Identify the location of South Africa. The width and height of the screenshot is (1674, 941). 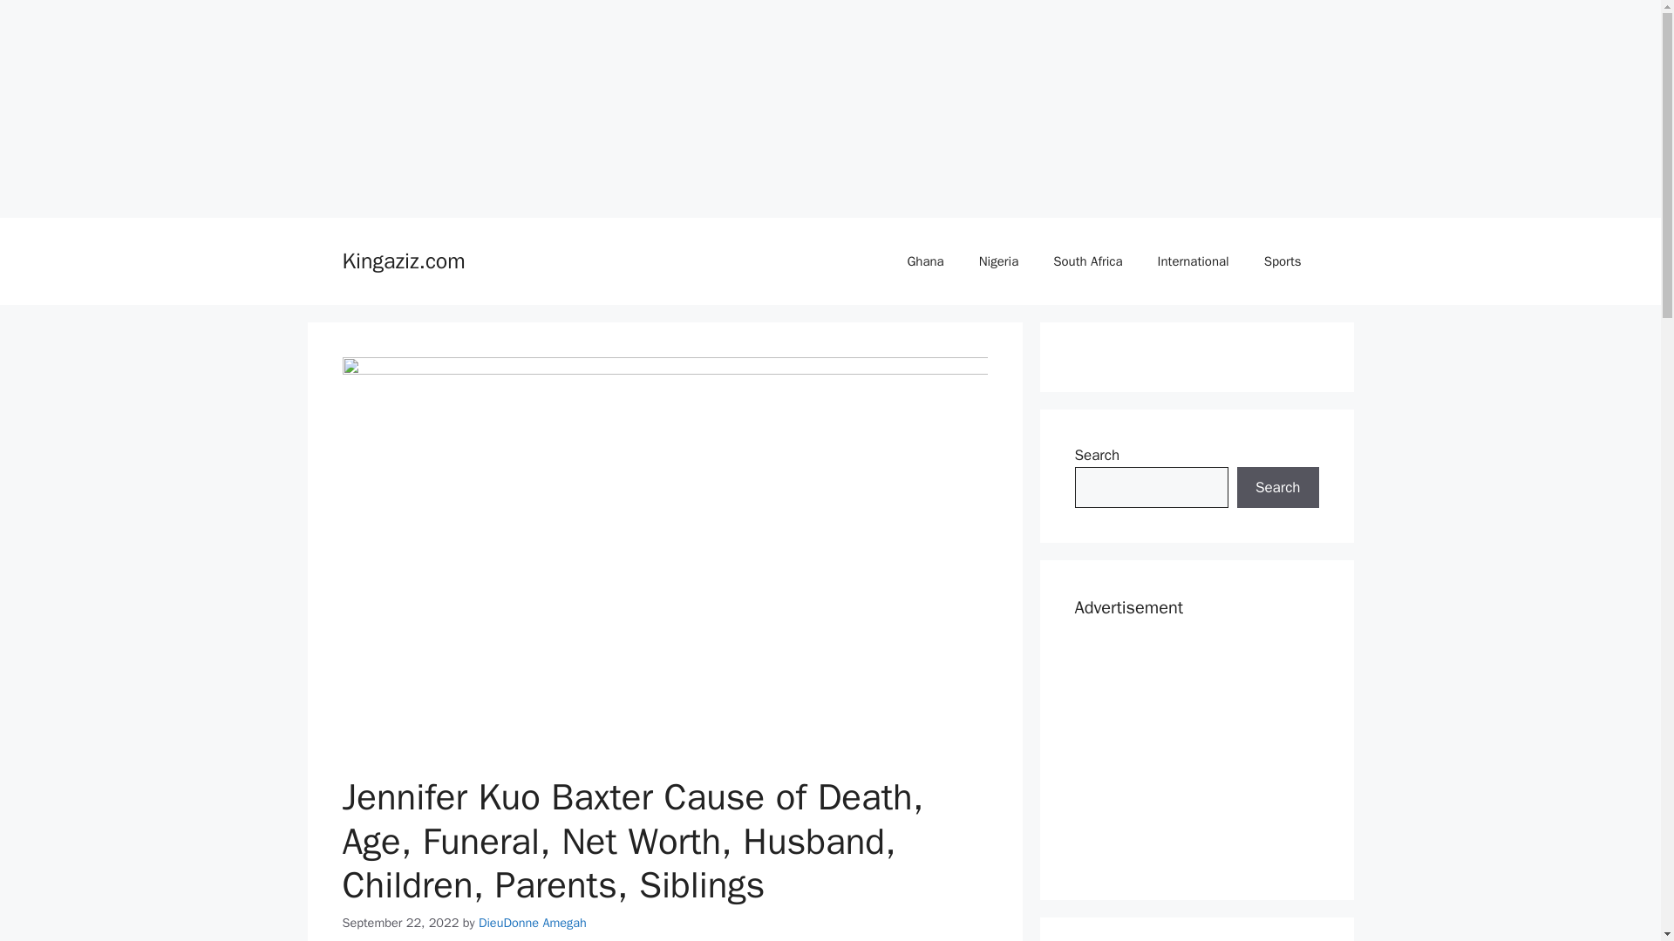
(1088, 261).